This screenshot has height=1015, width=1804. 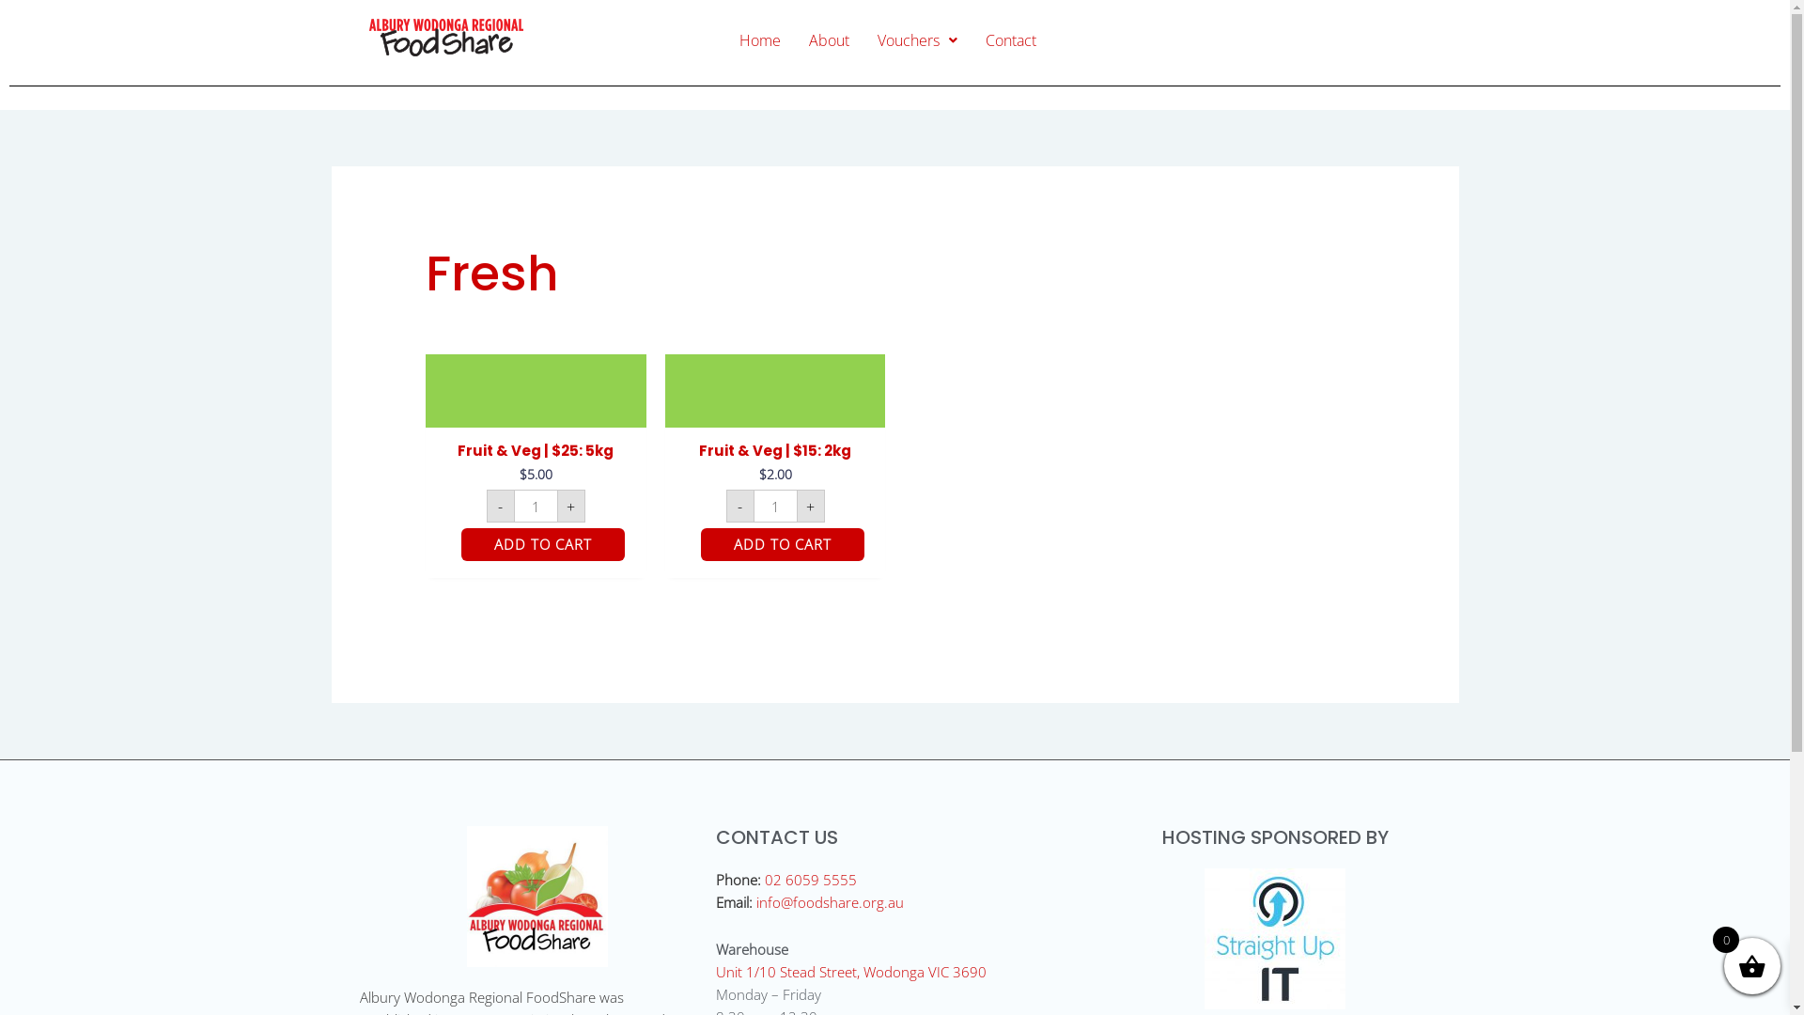 I want to click on Fruit & Veg | $15: 2kg, so click(x=775, y=455).